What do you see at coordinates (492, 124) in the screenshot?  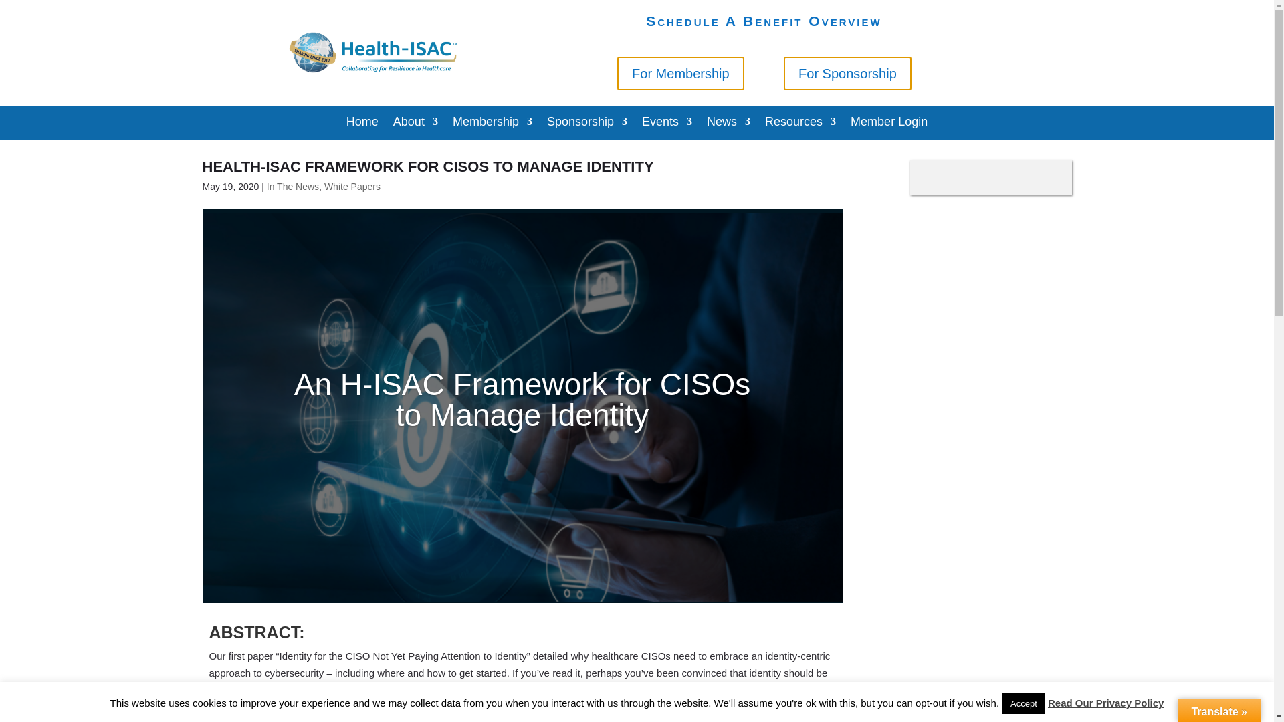 I see `Membership` at bounding box center [492, 124].